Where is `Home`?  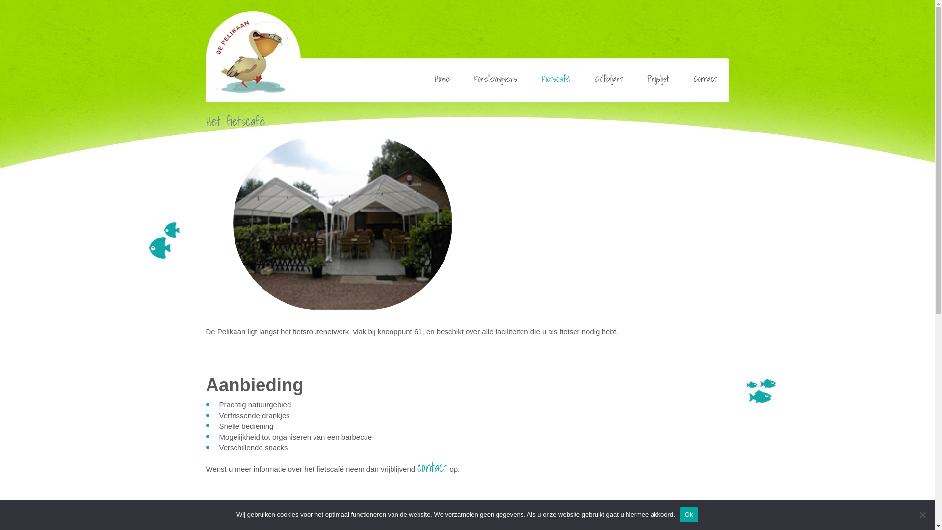 Home is located at coordinates (442, 79).